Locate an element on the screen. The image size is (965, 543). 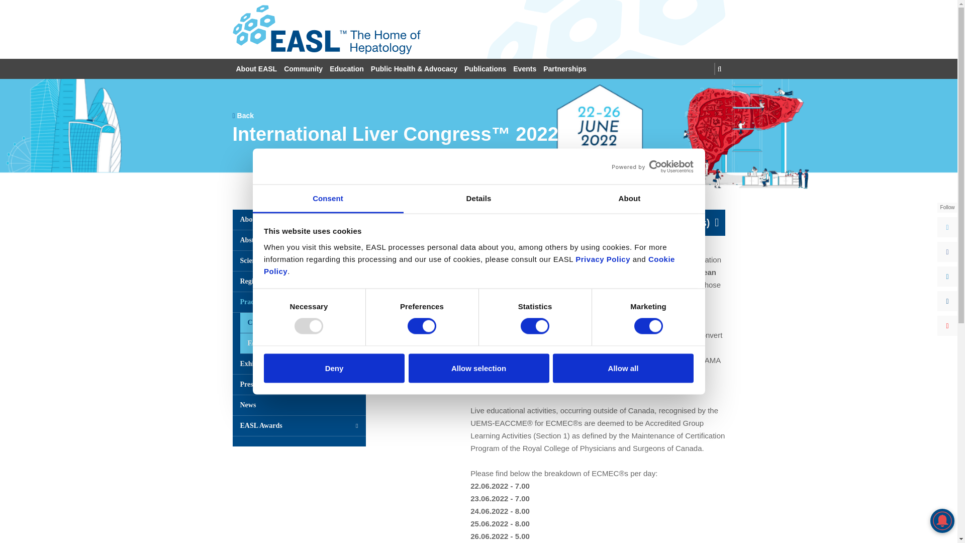
About is located at coordinates (629, 199).